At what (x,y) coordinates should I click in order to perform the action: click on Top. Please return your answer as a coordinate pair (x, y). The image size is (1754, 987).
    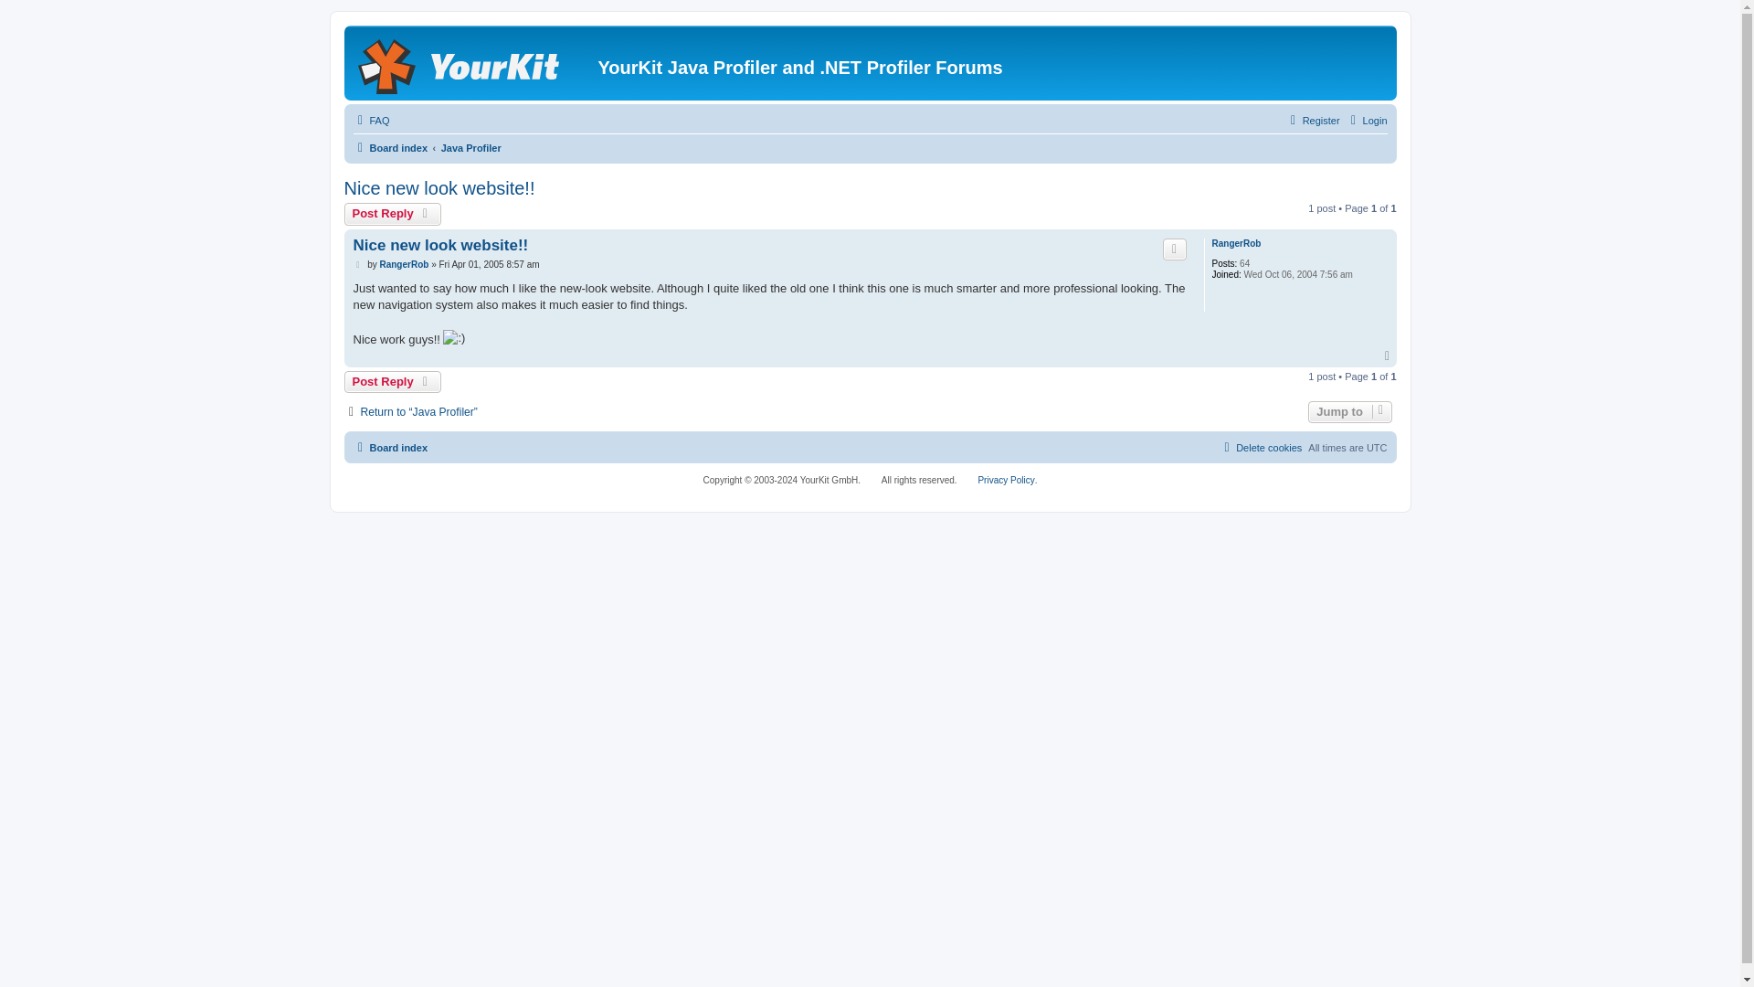
    Looking at the image, I should click on (1389, 356).